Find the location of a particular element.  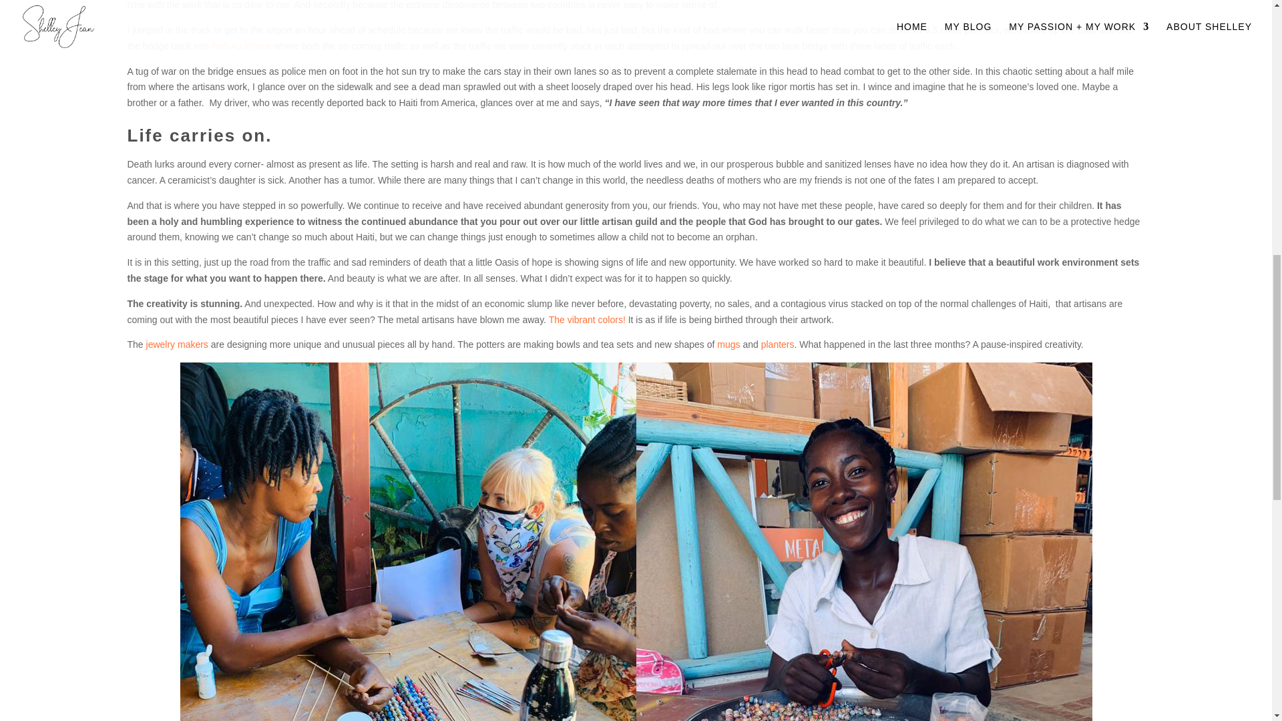

jewelry makers is located at coordinates (176, 344).